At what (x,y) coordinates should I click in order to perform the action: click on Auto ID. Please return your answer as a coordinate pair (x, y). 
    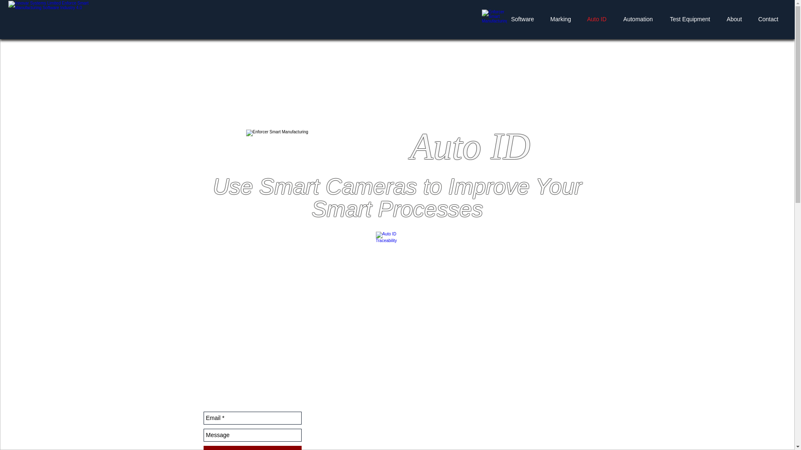
    Looking at the image, I should click on (597, 19).